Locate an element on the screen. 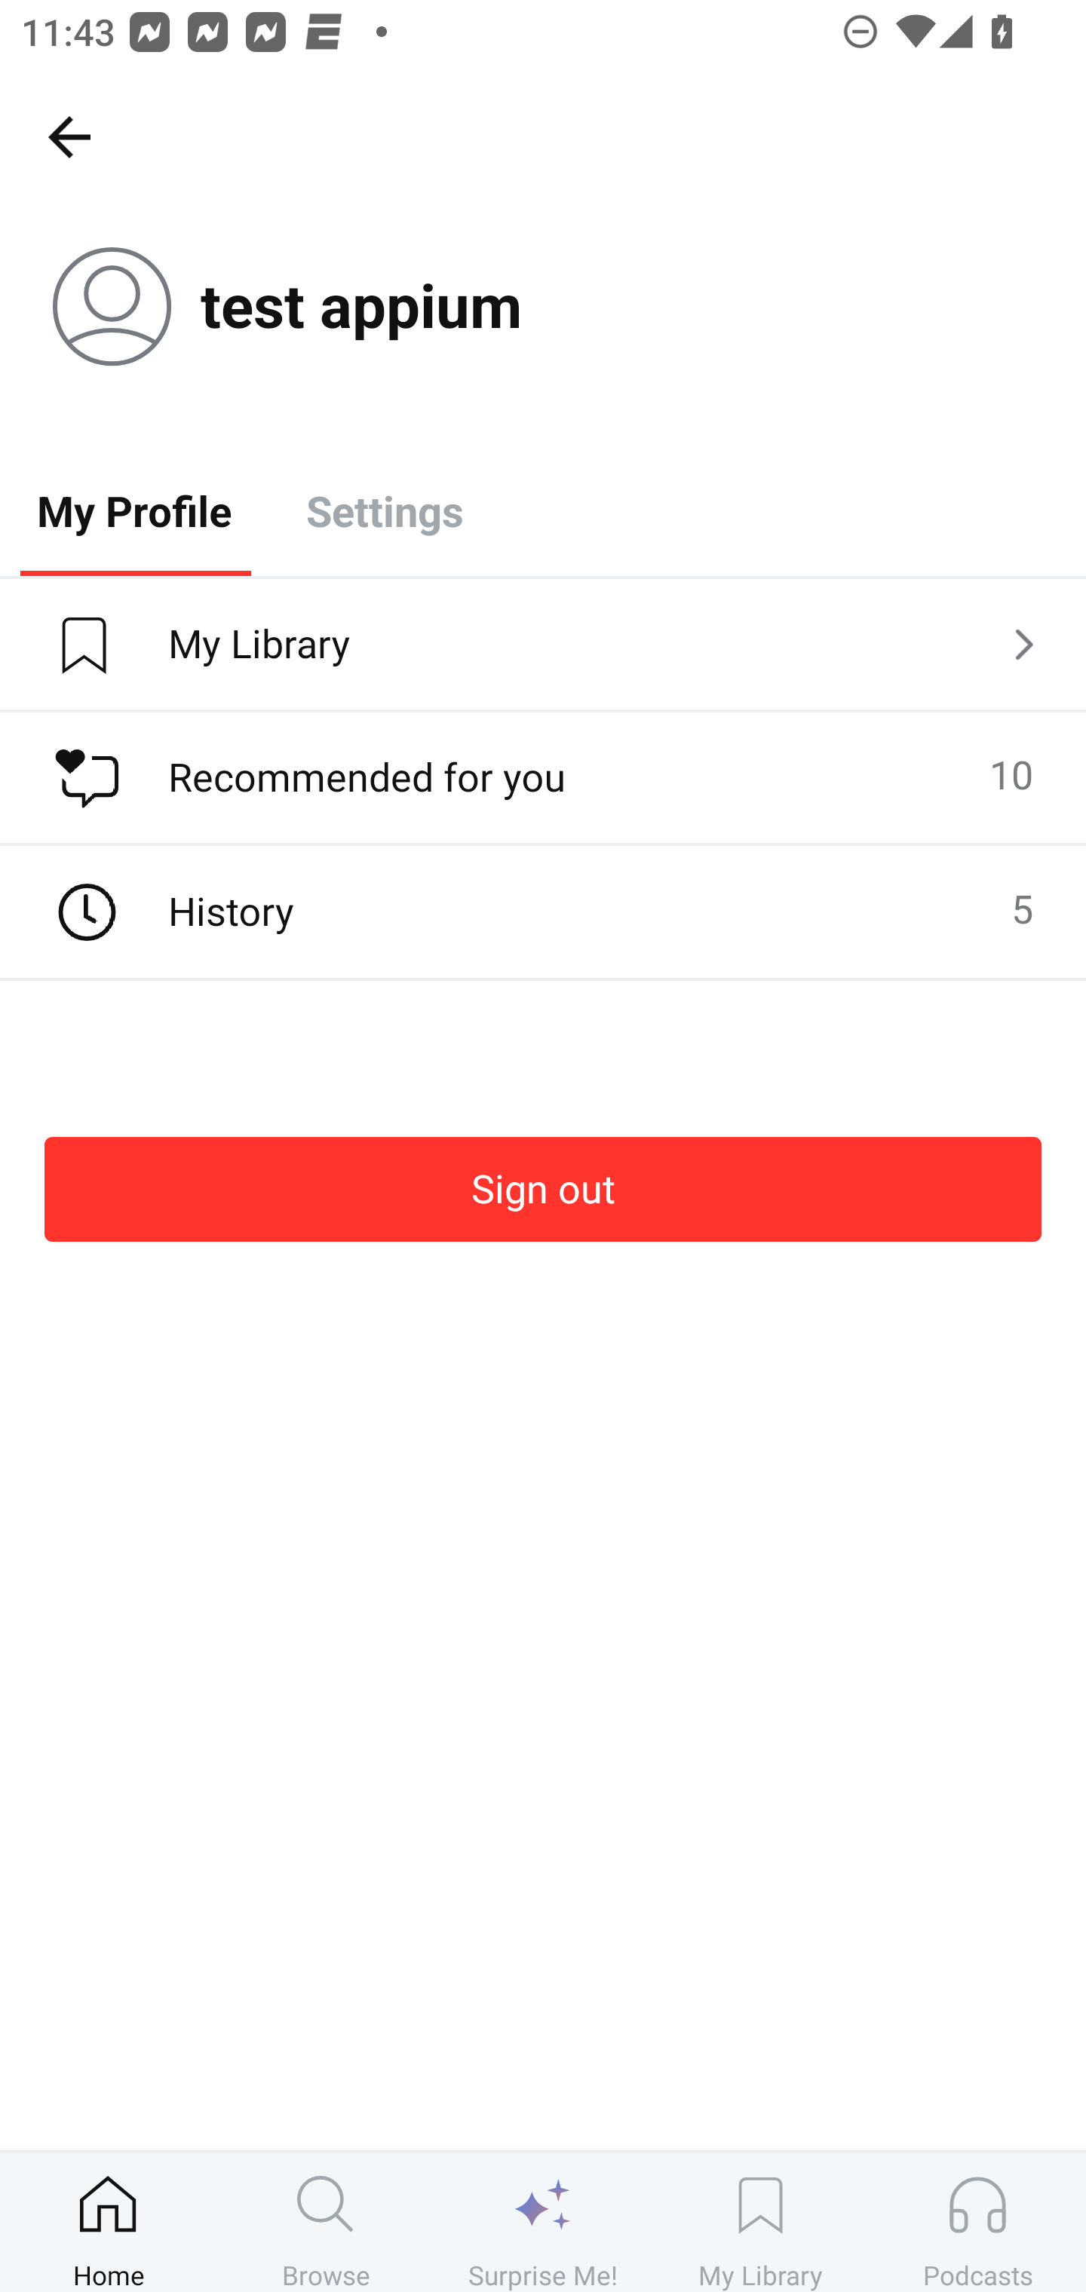 The image size is (1086, 2292). Sign out is located at coordinates (543, 1189).